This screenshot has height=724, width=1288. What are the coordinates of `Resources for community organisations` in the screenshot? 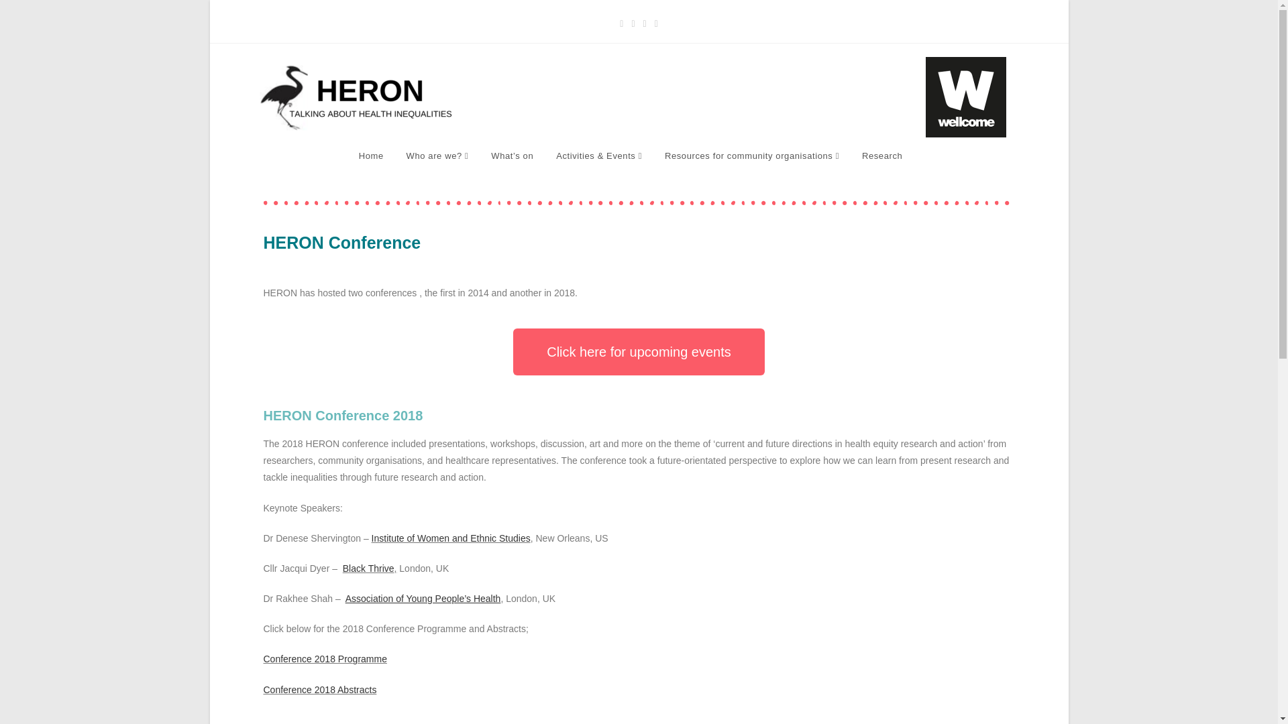 It's located at (751, 156).